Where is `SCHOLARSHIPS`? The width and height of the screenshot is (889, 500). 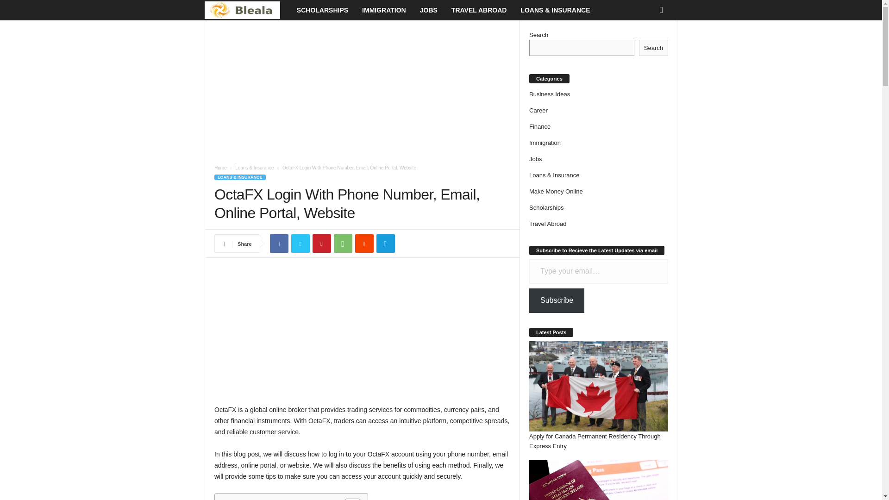
SCHOLARSHIPS is located at coordinates (322, 10).